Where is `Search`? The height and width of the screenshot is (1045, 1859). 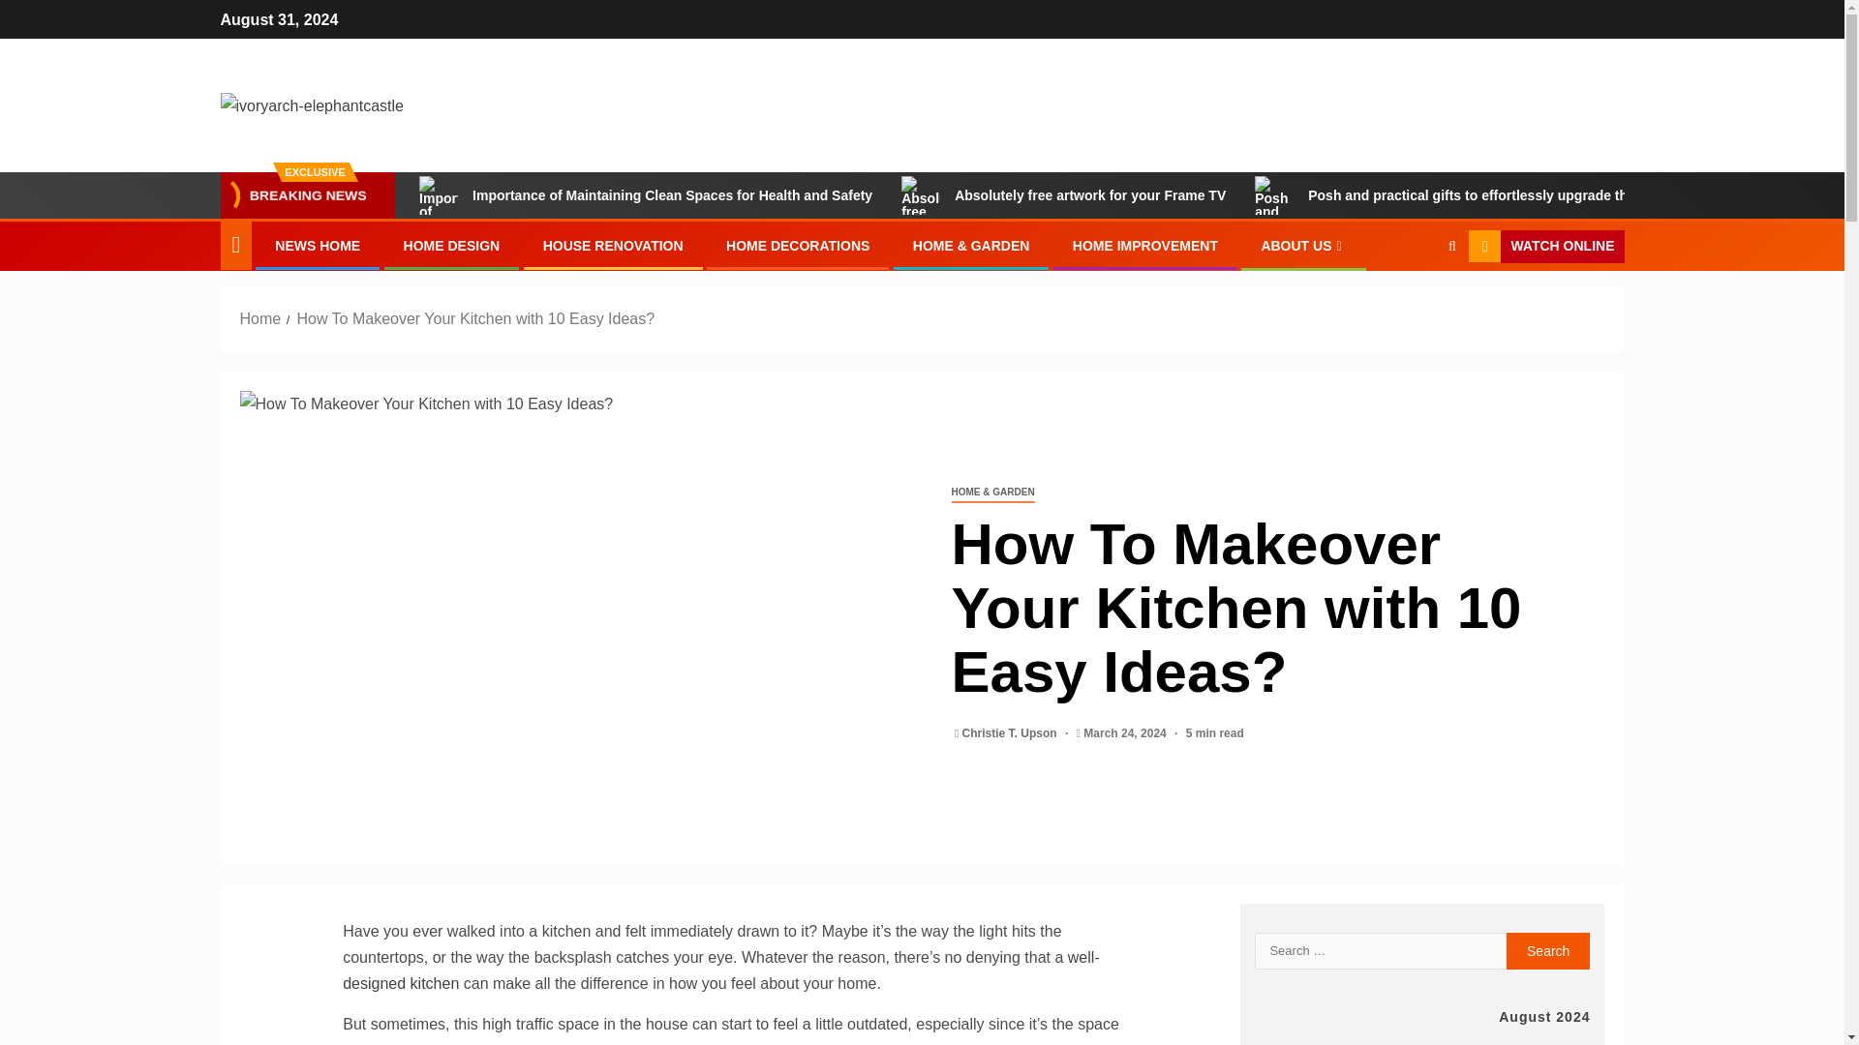 Search is located at coordinates (1414, 306).